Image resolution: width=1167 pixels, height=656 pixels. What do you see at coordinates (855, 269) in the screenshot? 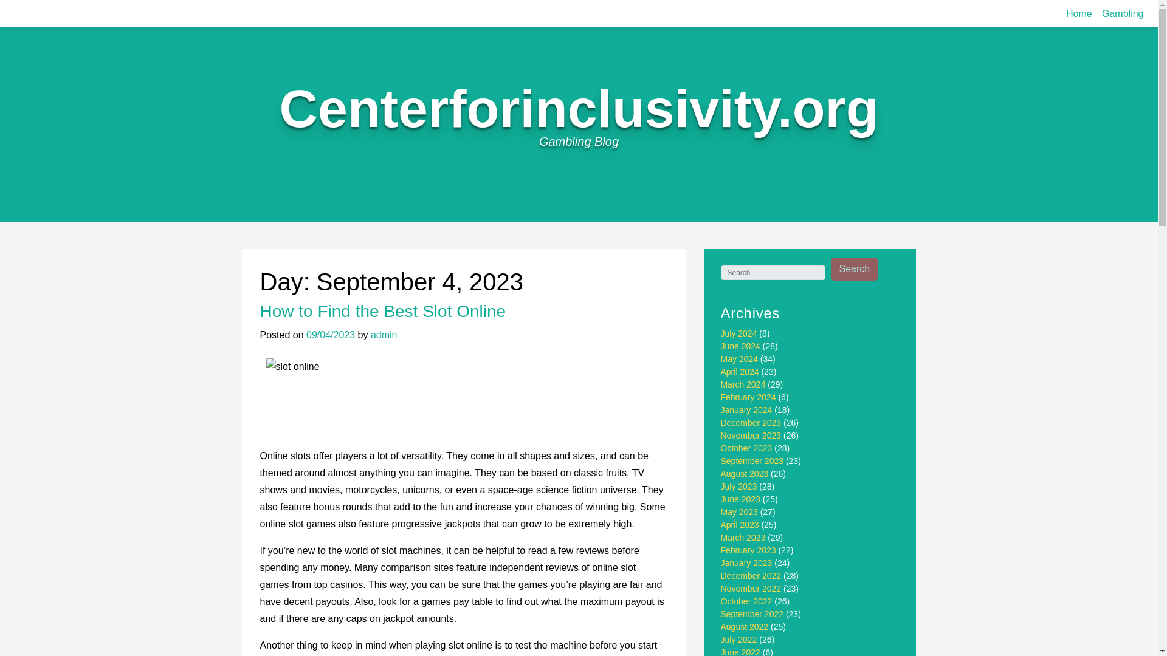
I see `Search` at bounding box center [855, 269].